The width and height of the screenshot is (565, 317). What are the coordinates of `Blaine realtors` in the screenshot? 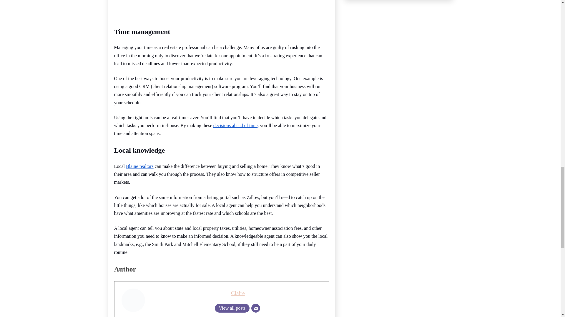 It's located at (140, 166).